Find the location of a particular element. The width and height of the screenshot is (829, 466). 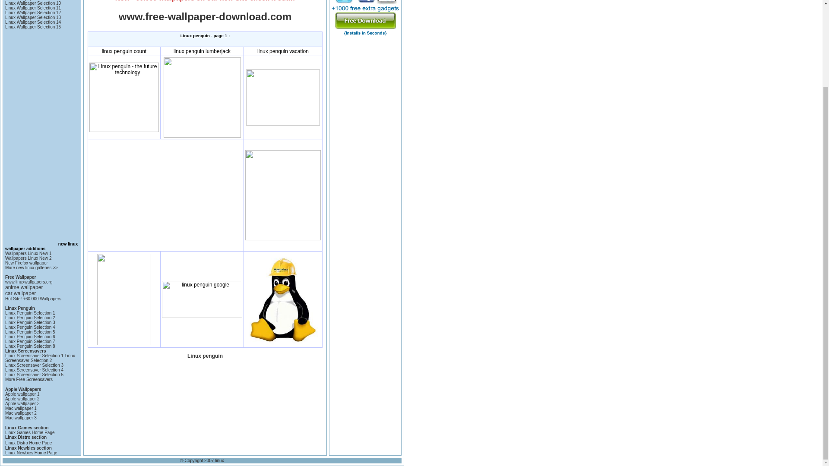

www.linuxwallpapers.org is located at coordinates (28, 282).